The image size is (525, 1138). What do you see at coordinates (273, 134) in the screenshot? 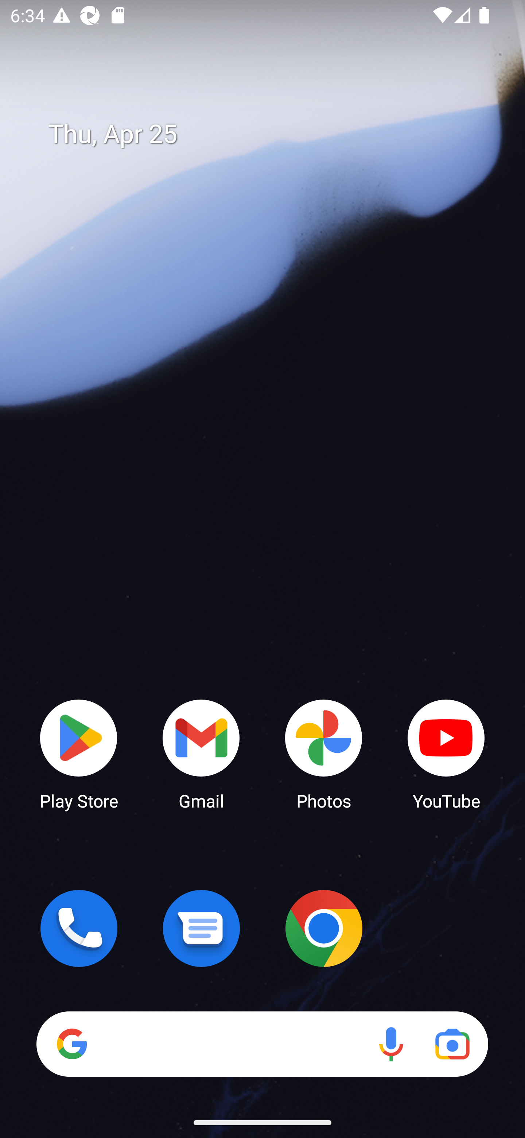
I see `Thu, Apr 25` at bounding box center [273, 134].